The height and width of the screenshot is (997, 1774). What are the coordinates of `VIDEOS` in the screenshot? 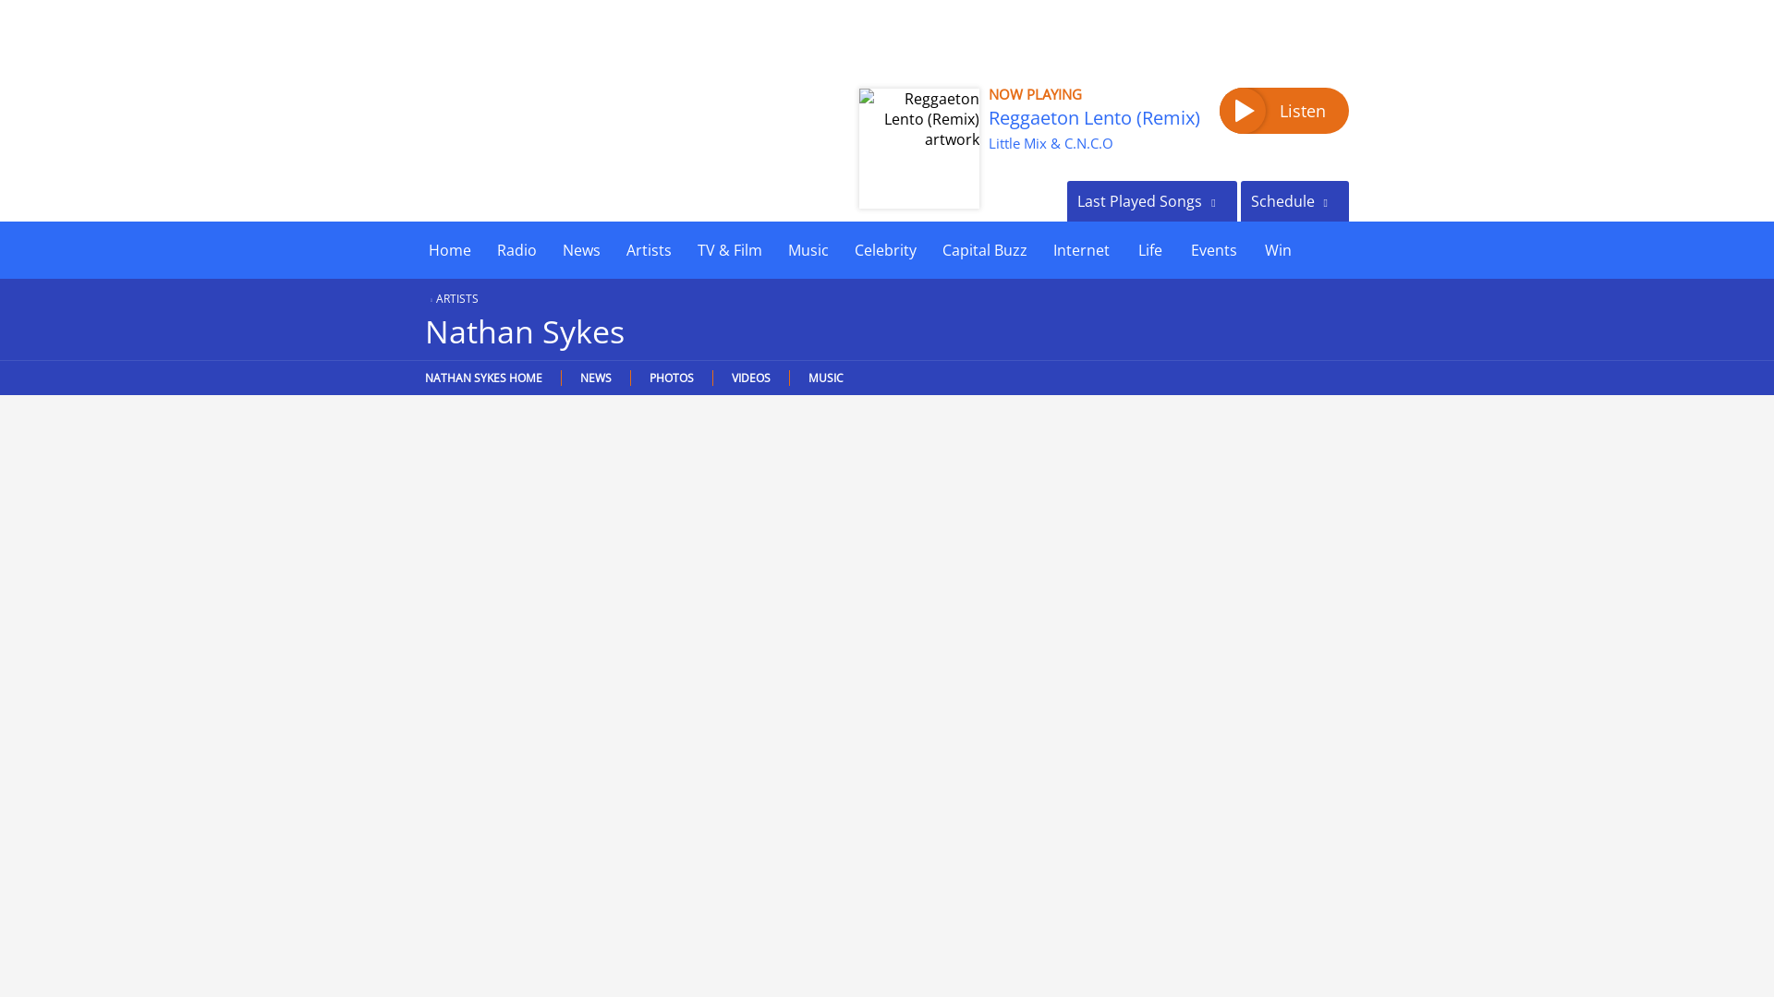 It's located at (750, 377).